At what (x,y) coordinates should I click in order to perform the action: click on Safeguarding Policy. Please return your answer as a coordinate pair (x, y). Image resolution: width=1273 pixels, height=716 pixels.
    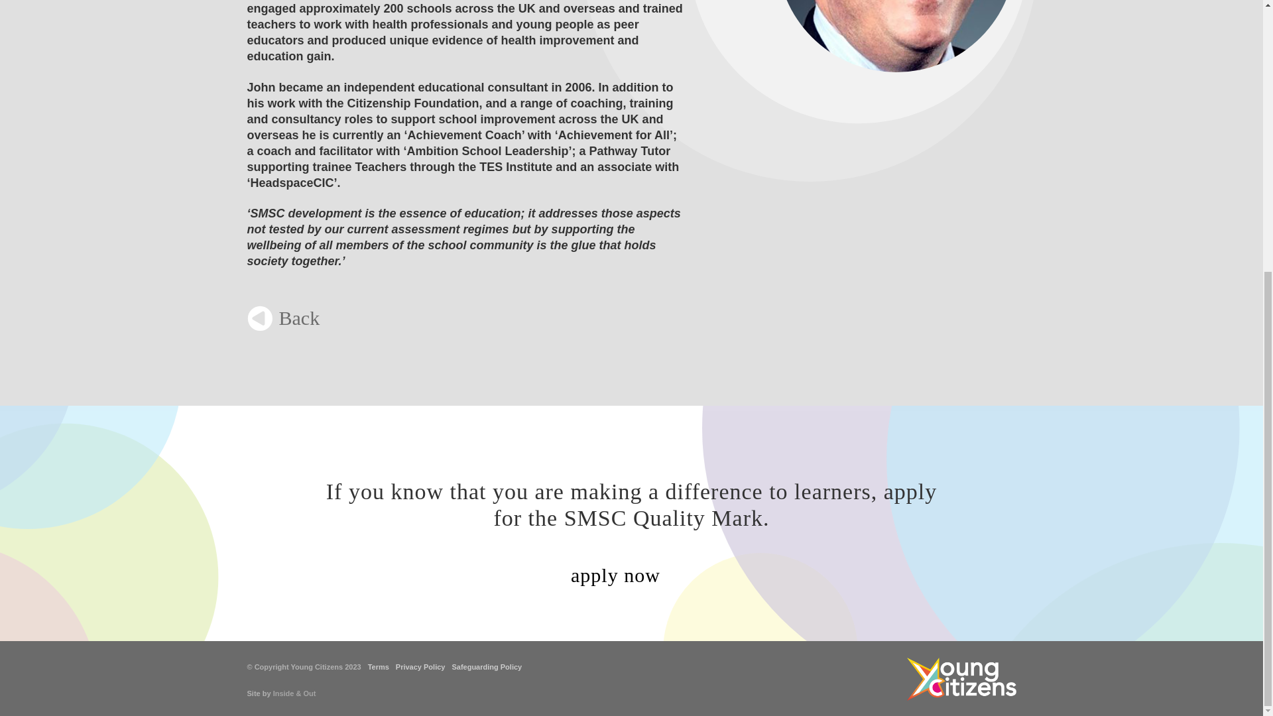
    Looking at the image, I should click on (487, 667).